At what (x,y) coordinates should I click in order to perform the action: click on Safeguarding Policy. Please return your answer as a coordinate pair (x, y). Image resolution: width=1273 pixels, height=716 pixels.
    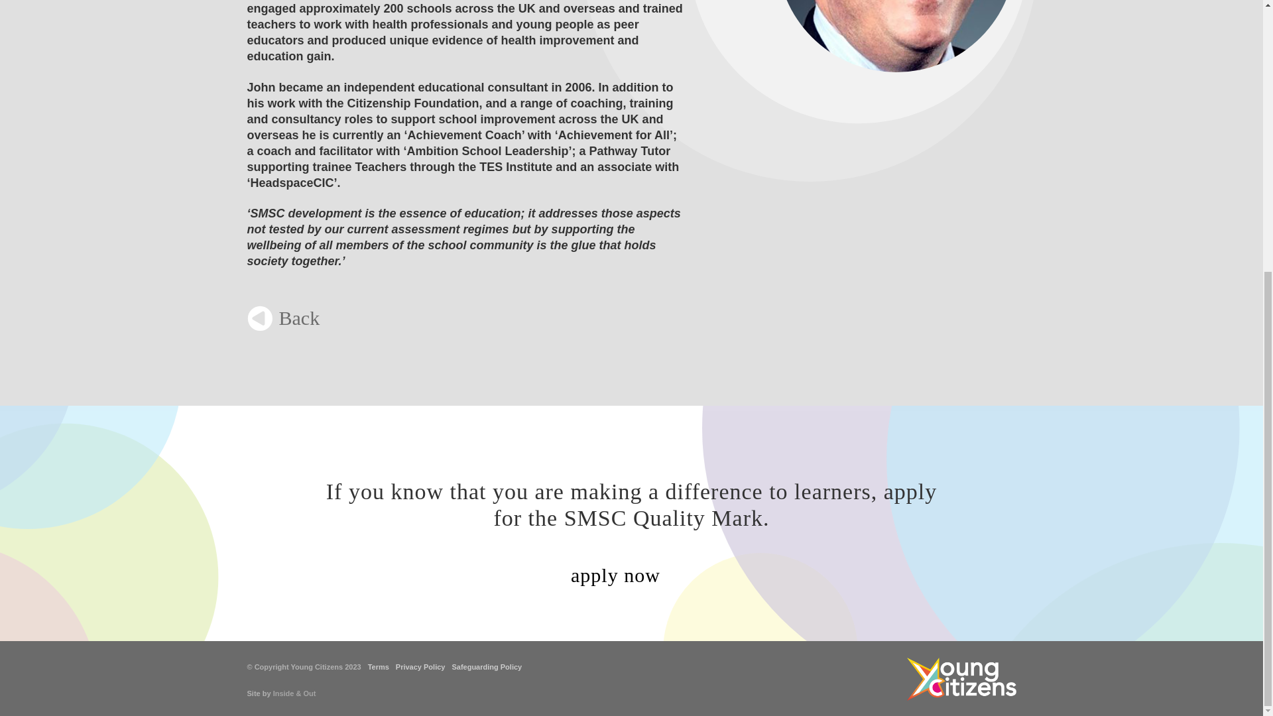
    Looking at the image, I should click on (487, 667).